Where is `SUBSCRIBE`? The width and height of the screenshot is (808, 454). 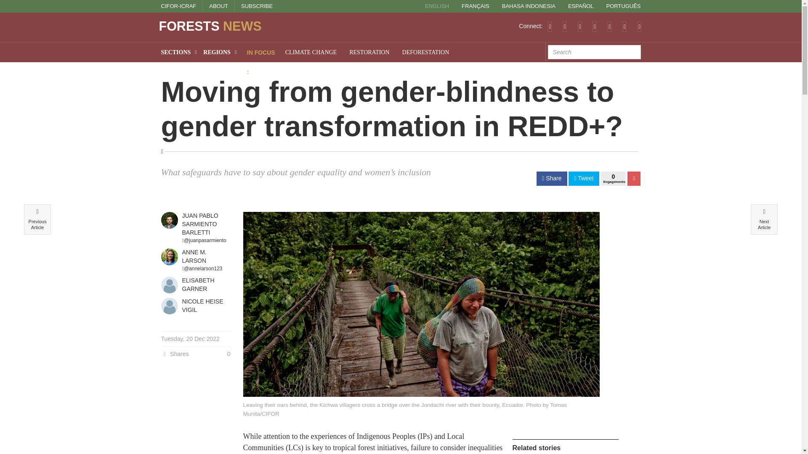 SUBSCRIBE is located at coordinates (257, 6).